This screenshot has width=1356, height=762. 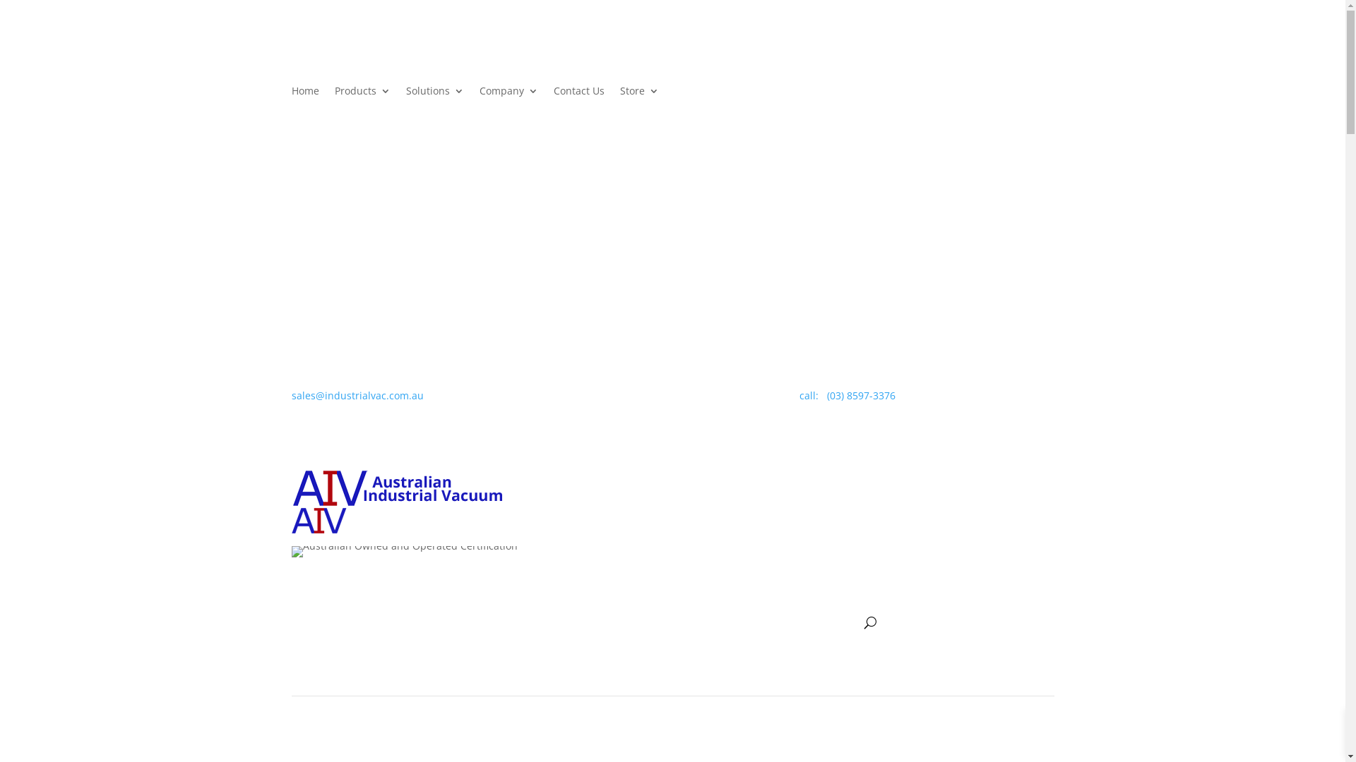 What do you see at coordinates (605, 626) in the screenshot?
I see `Solutions` at bounding box center [605, 626].